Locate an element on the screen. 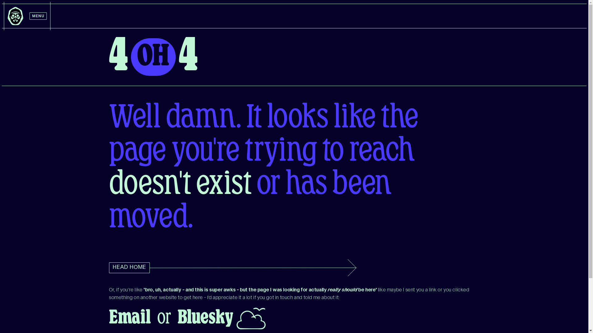 This screenshot has height=333, width=593. Email is located at coordinates (130, 319).